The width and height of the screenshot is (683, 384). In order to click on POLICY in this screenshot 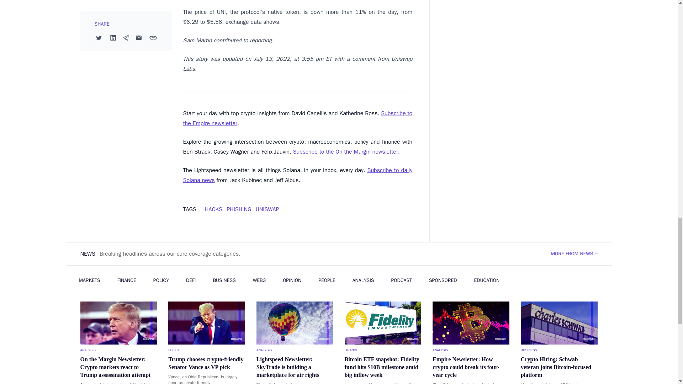, I will do `click(206, 350)`.